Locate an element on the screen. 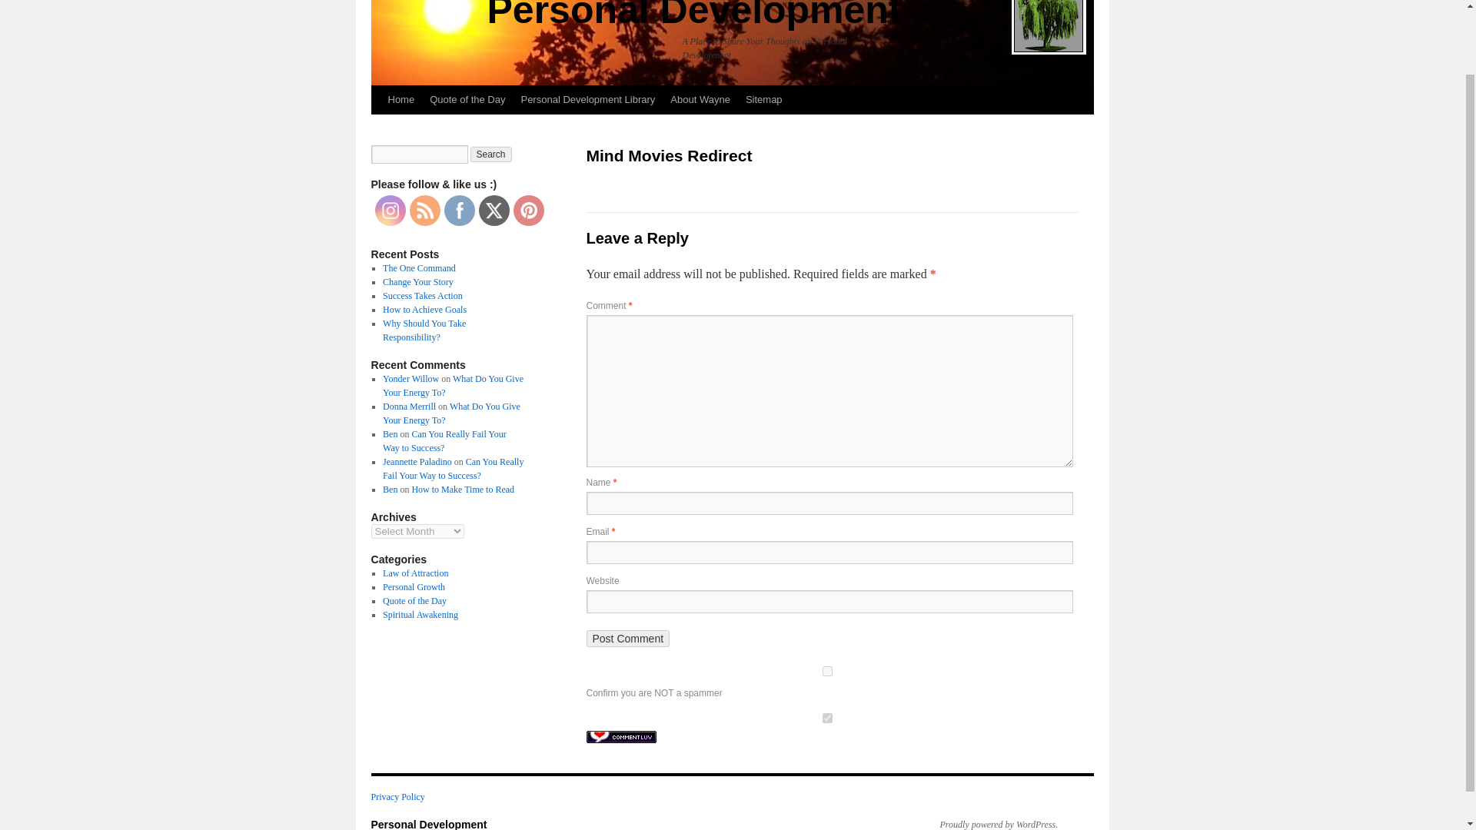  Personal Development Library is located at coordinates (587, 100).